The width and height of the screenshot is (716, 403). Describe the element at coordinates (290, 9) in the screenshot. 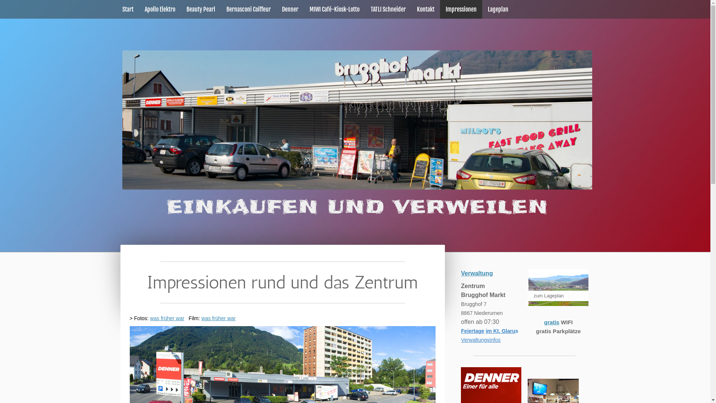

I see `Denner` at that location.